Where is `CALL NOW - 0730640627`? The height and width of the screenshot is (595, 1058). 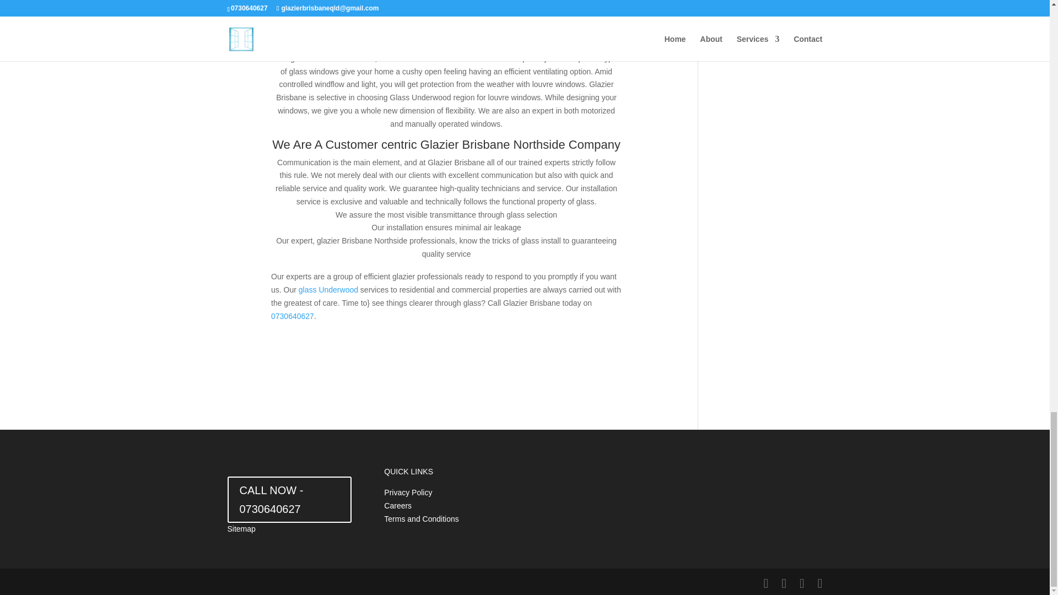
CALL NOW - 0730640627 is located at coordinates (289, 500).